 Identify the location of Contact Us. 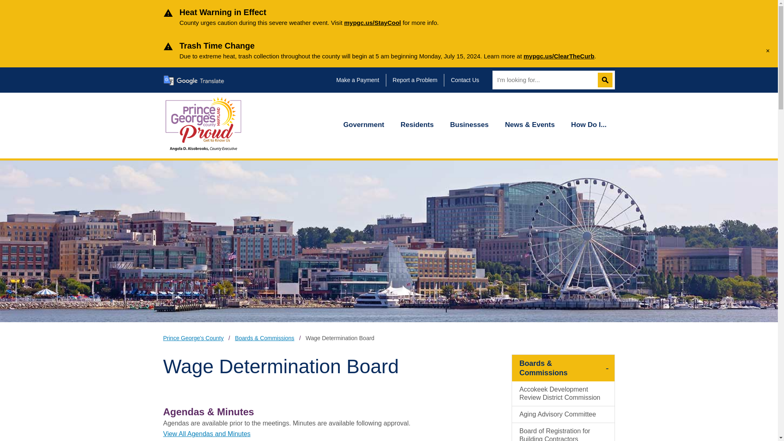
(468, 80).